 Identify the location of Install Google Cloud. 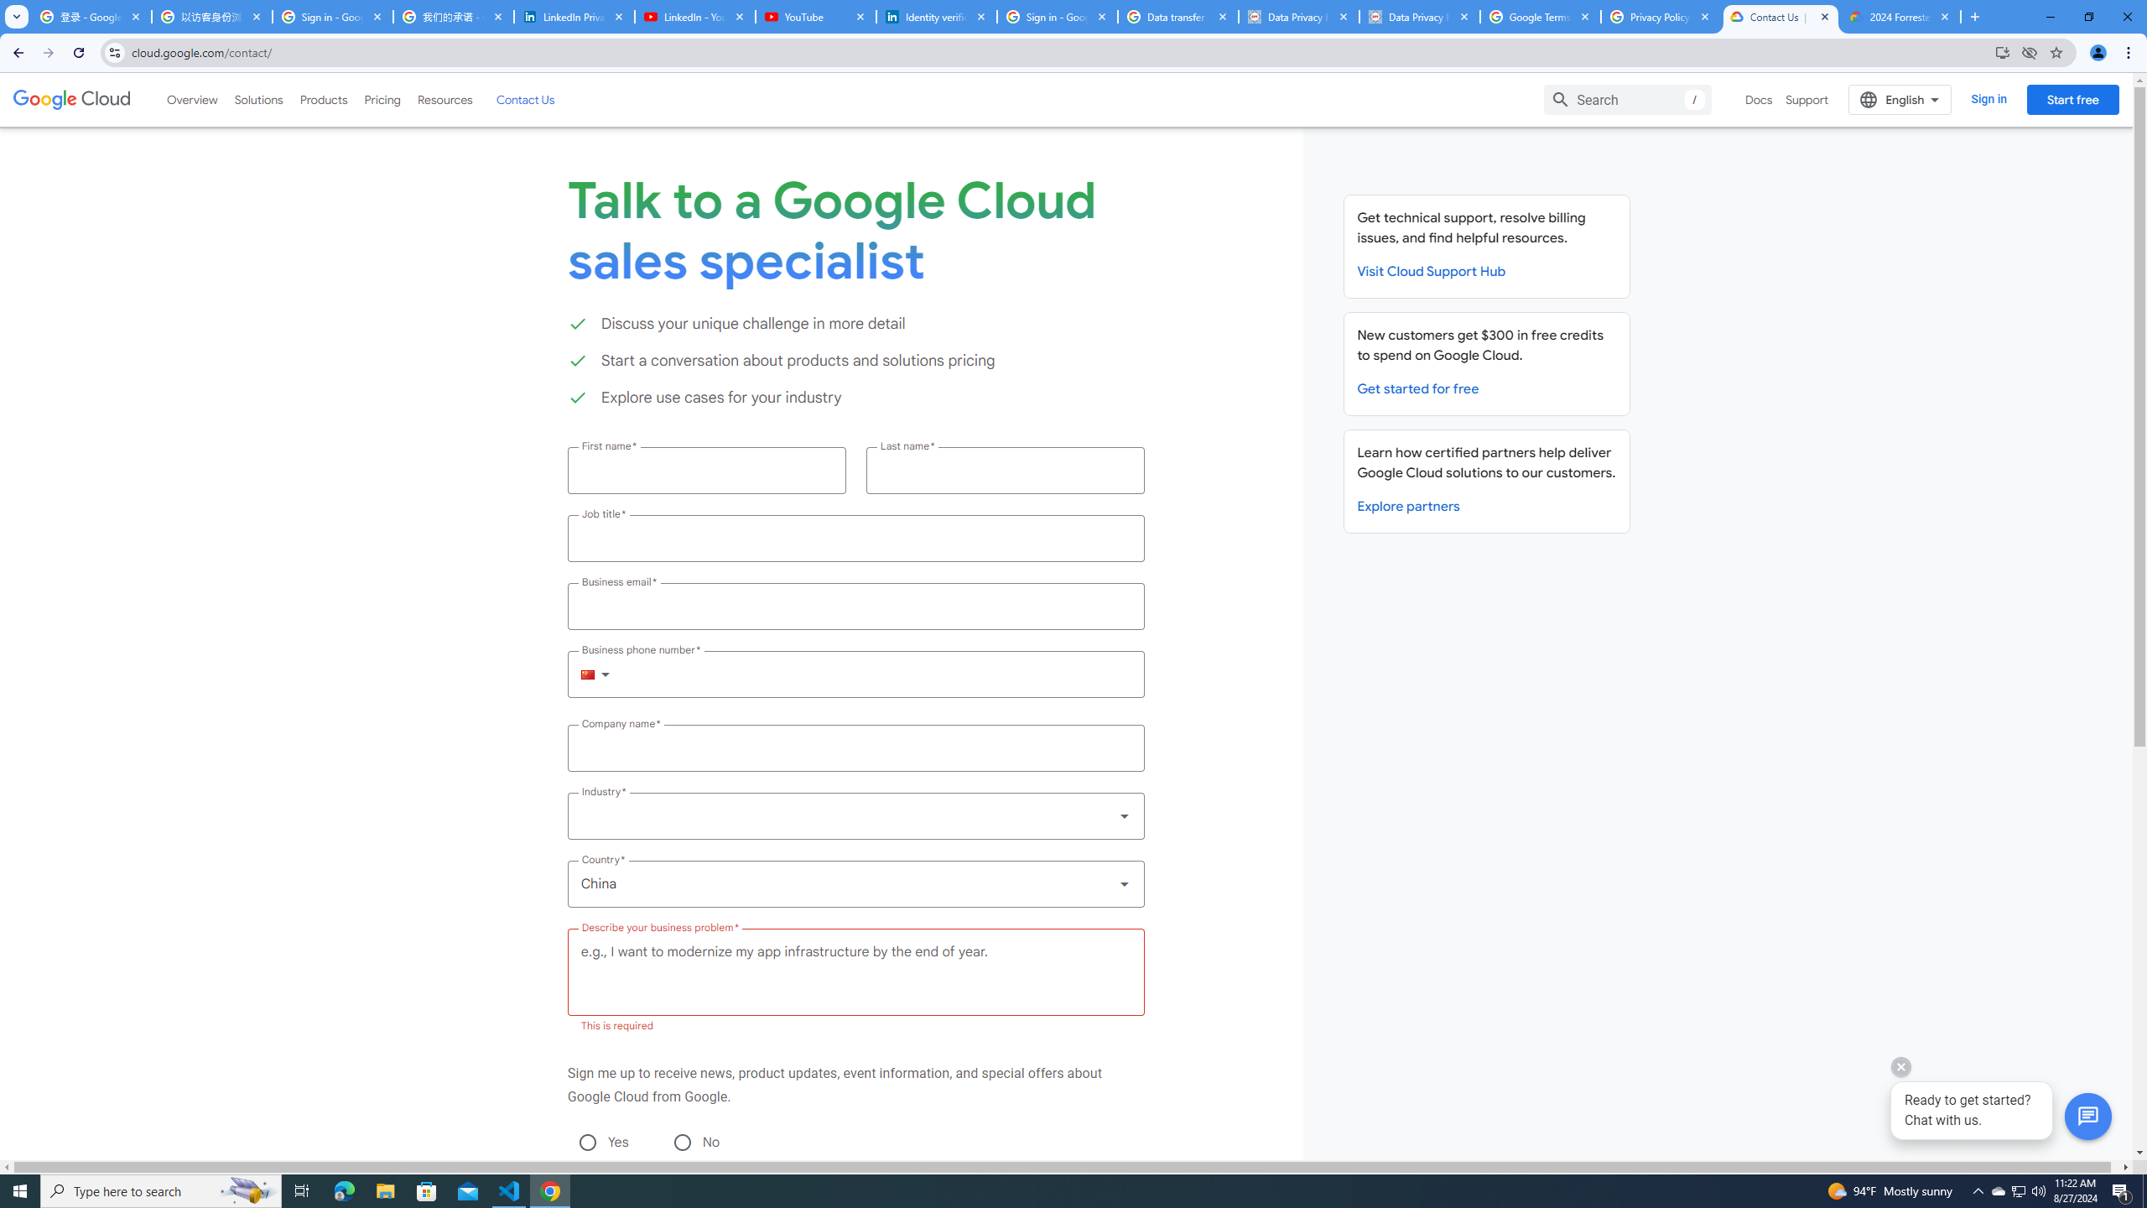
(2003, 52).